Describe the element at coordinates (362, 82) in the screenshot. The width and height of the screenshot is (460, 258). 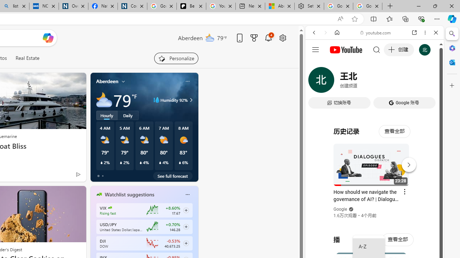
I see `VIDEOS` at that location.